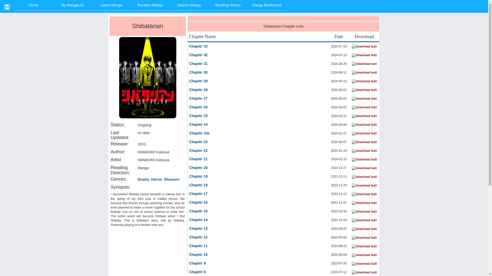 The height and width of the screenshot is (276, 492). What do you see at coordinates (198, 151) in the screenshot?
I see `Chapter 22` at bounding box center [198, 151].